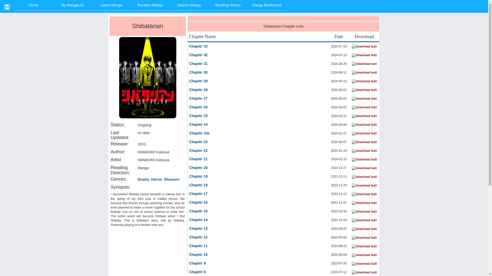 The height and width of the screenshot is (276, 492). What do you see at coordinates (198, 151) in the screenshot?
I see `Chapter 22` at bounding box center [198, 151].